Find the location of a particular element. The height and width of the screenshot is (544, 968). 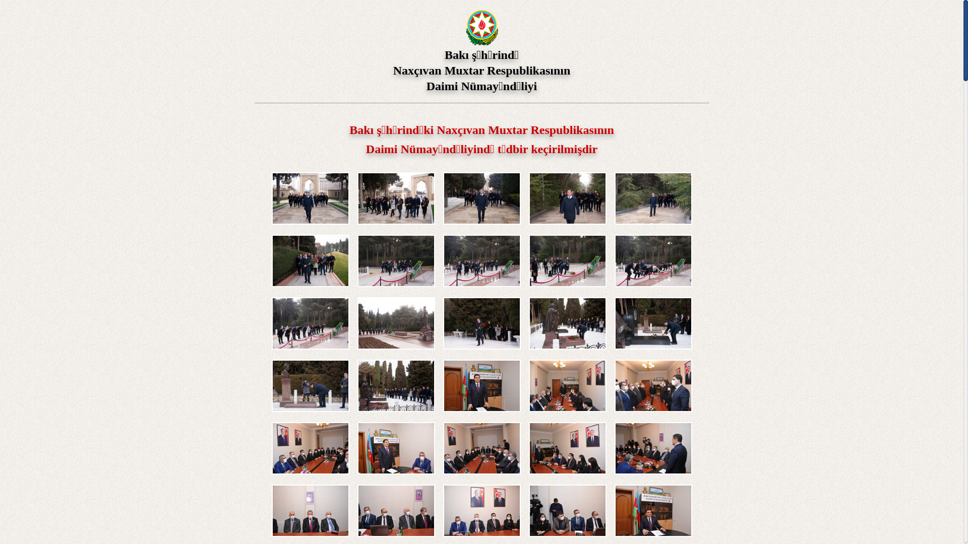

Click to enlarge is located at coordinates (481, 261).